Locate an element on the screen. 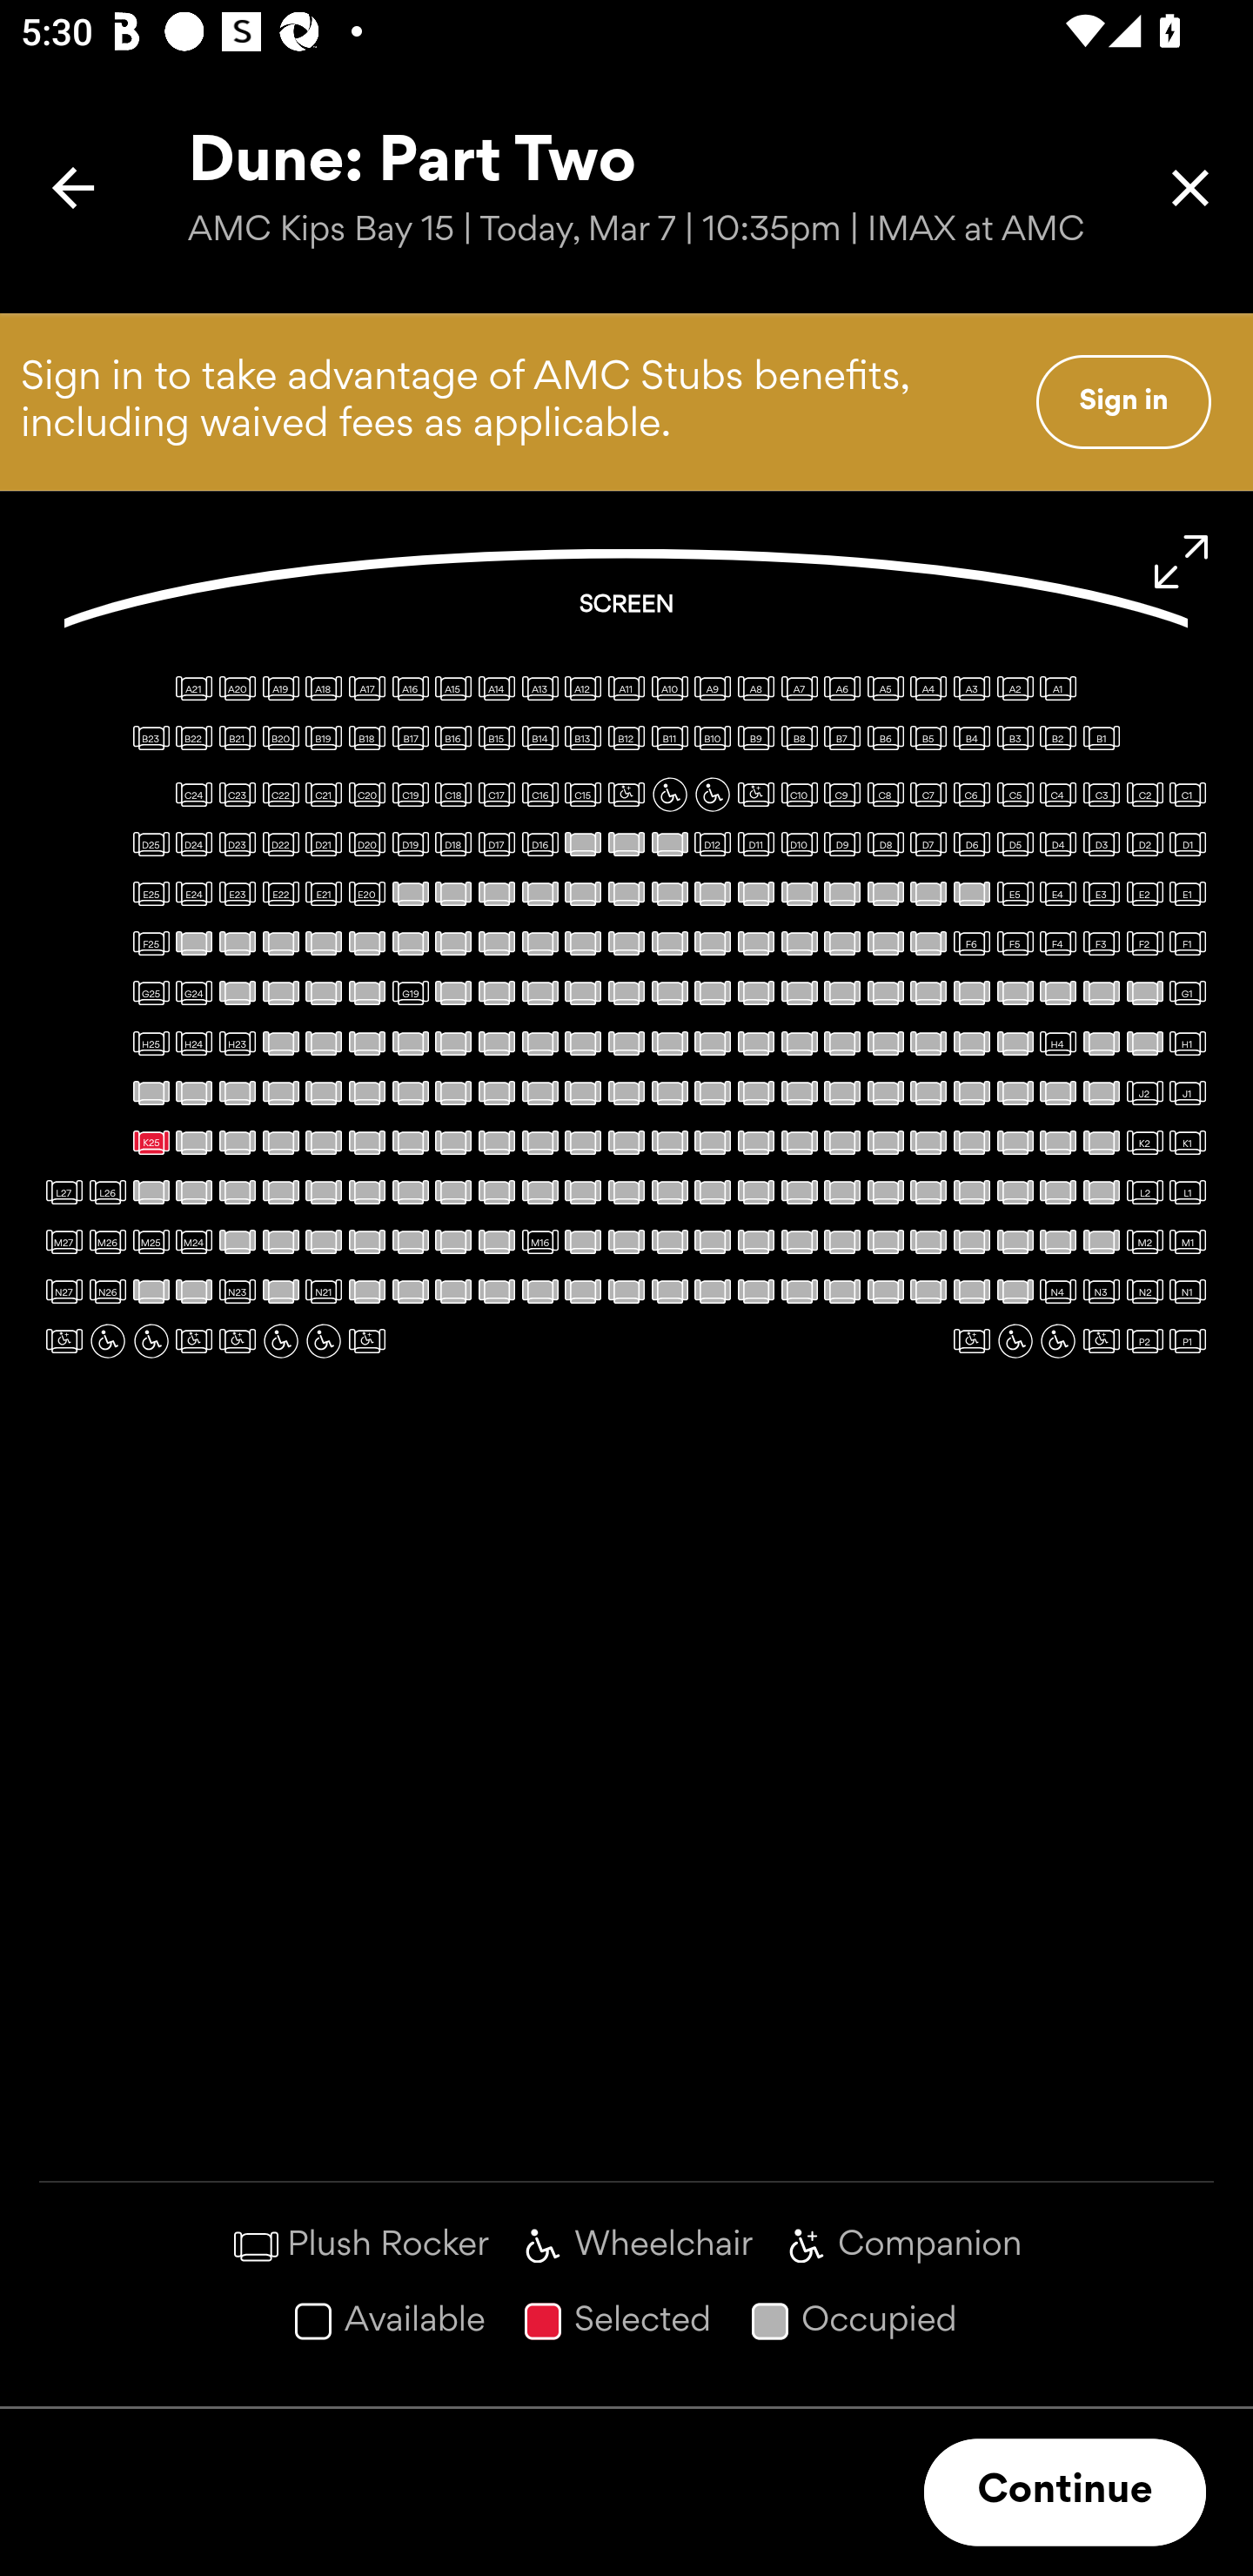  M26, Regular seat, available is located at coordinates (108, 1241).